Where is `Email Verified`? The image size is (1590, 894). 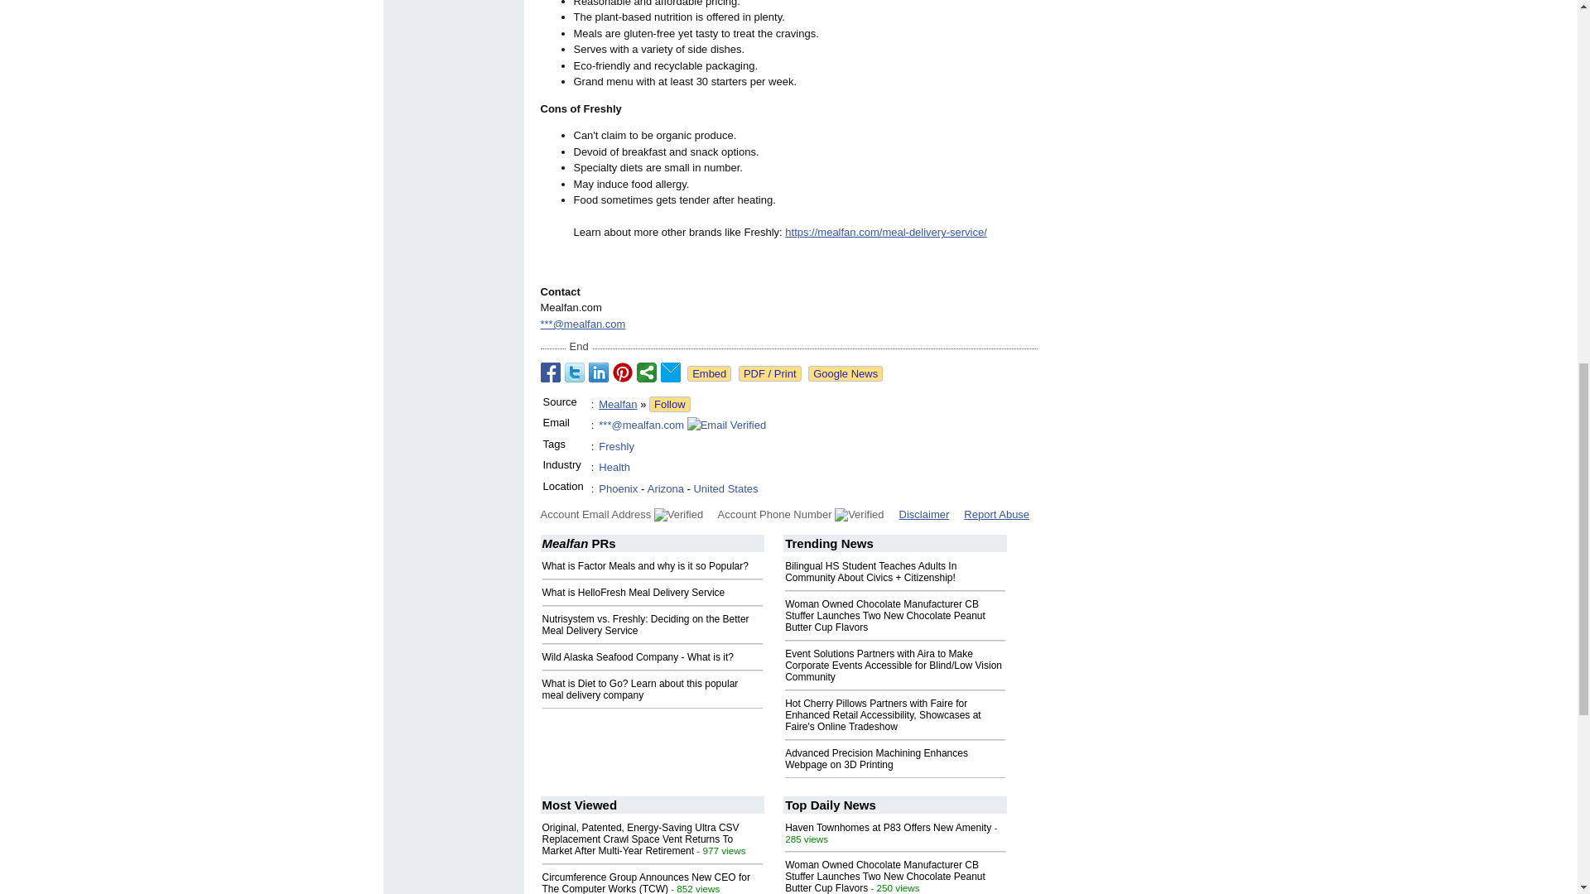 Email Verified is located at coordinates (726, 425).